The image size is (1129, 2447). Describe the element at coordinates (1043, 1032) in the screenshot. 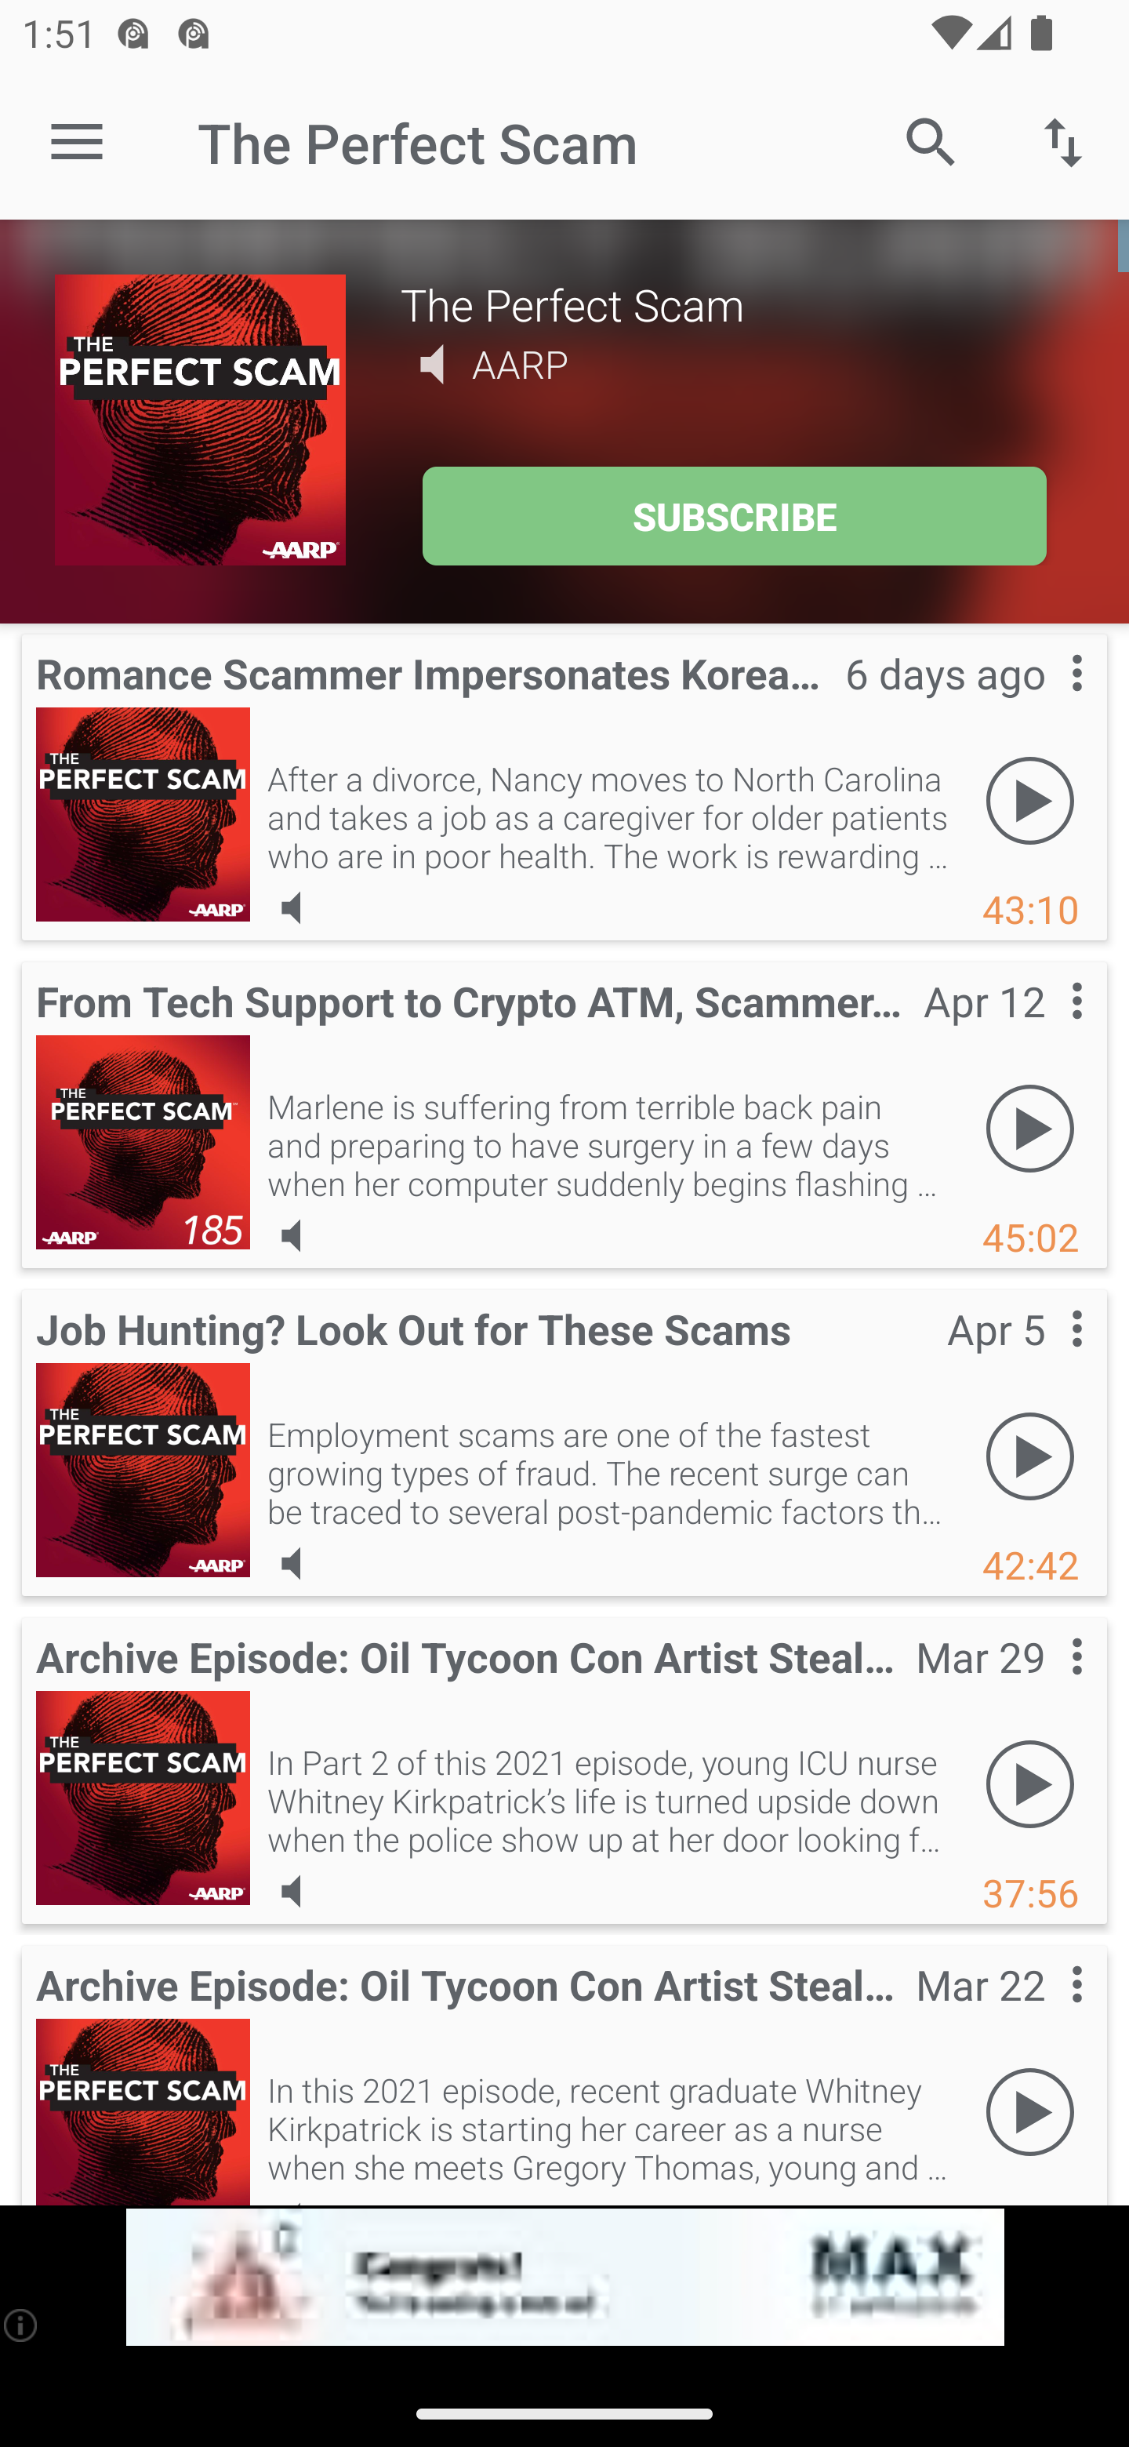

I see `Contextual menu` at that location.